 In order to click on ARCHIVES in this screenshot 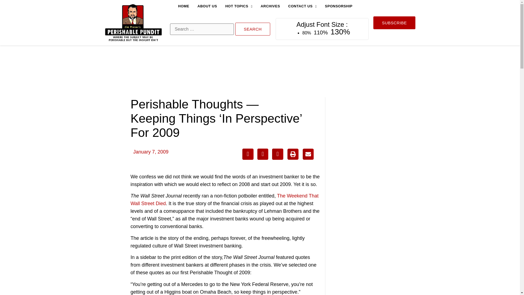, I will do `click(270, 6)`.